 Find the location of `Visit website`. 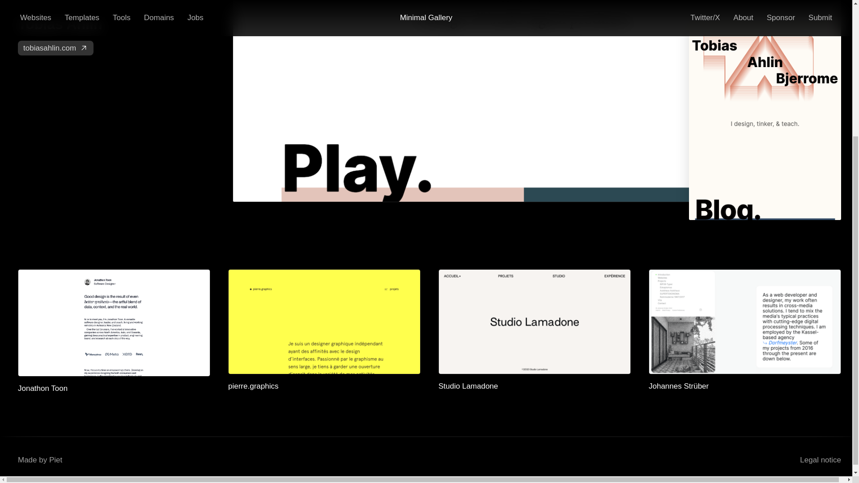

Visit website is located at coordinates (534, 386).